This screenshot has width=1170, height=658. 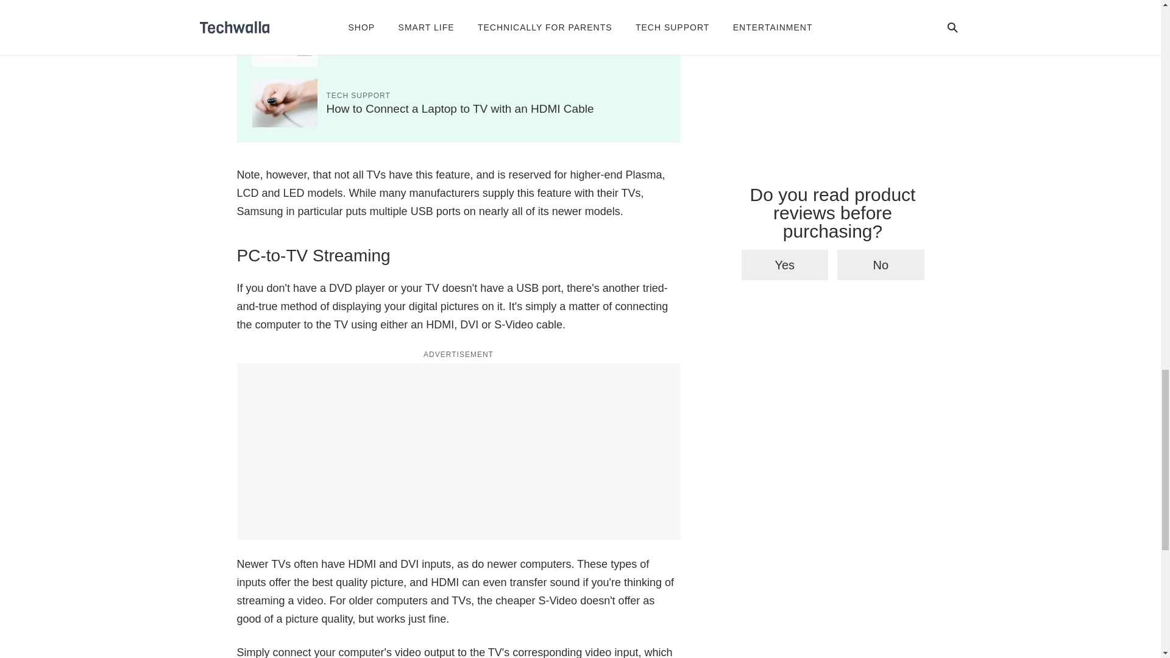 I want to click on How to Connect My PC to My Vizio TV, so click(x=425, y=48).